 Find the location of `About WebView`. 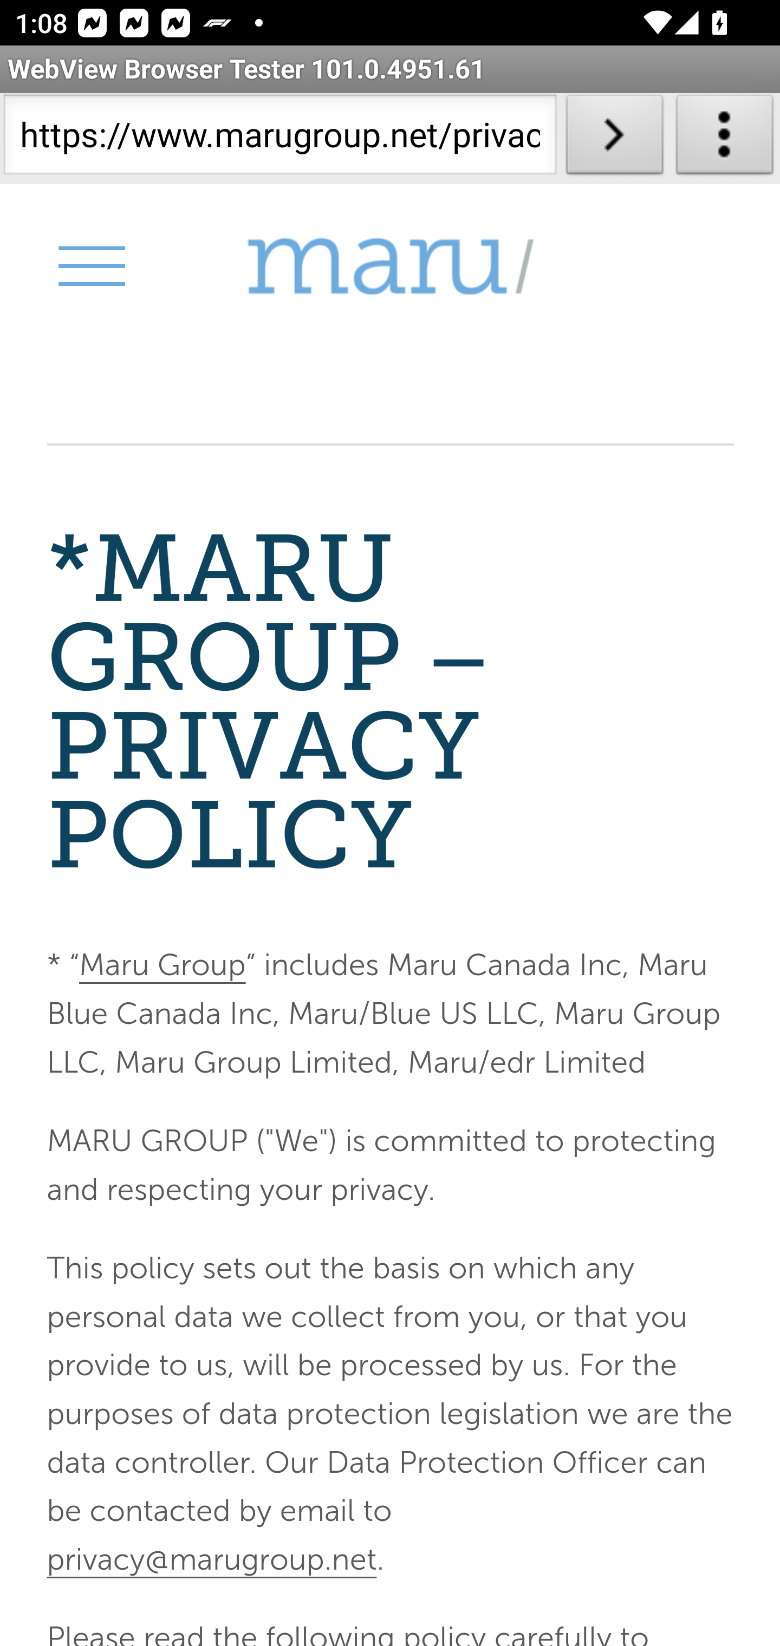

About WebView is located at coordinates (725, 139).